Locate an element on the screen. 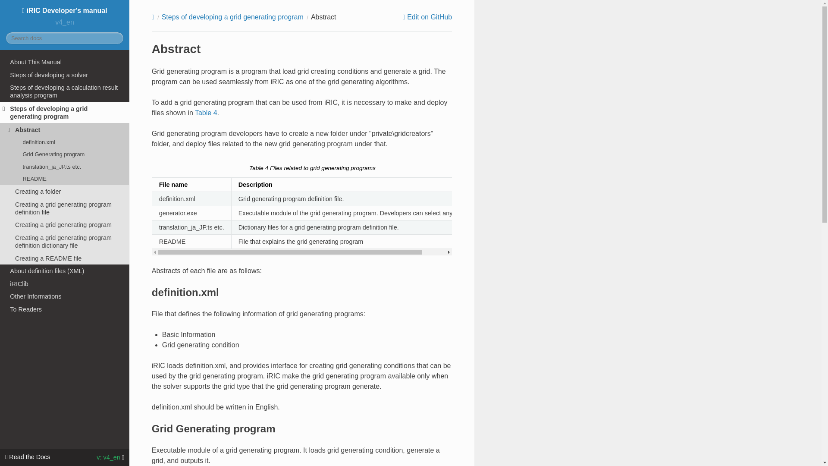  Creating a grid generating program is located at coordinates (65, 224).